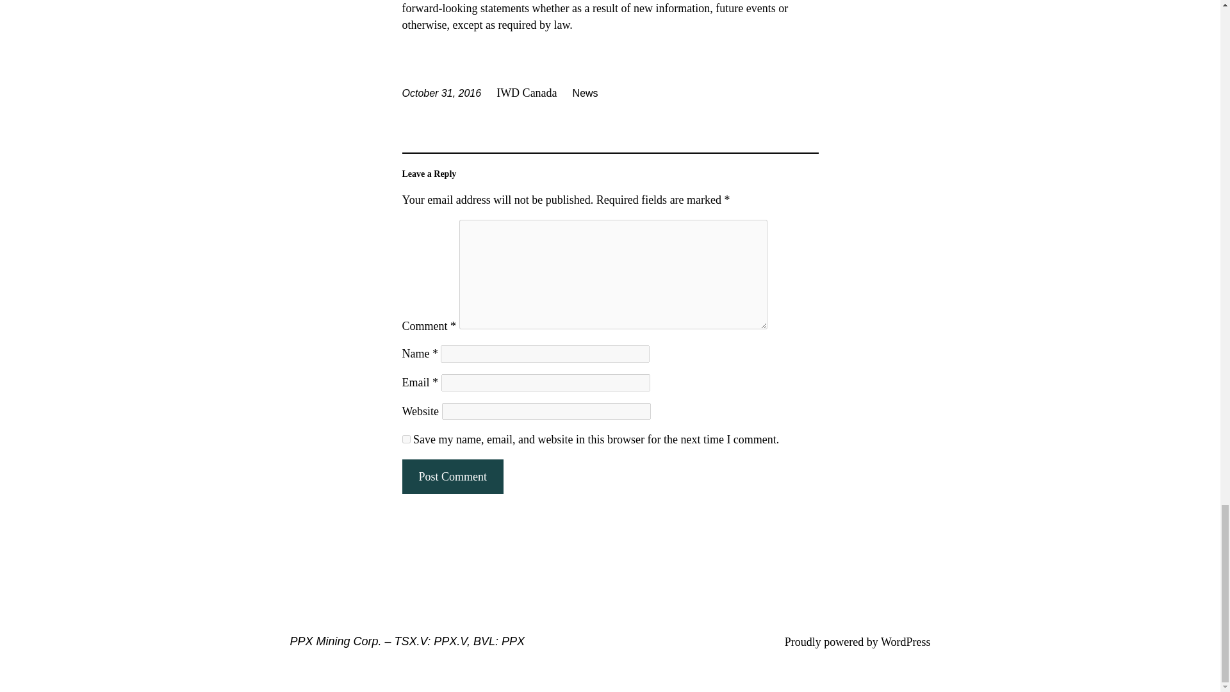  Describe the element at coordinates (906, 642) in the screenshot. I see `WordPress` at that location.